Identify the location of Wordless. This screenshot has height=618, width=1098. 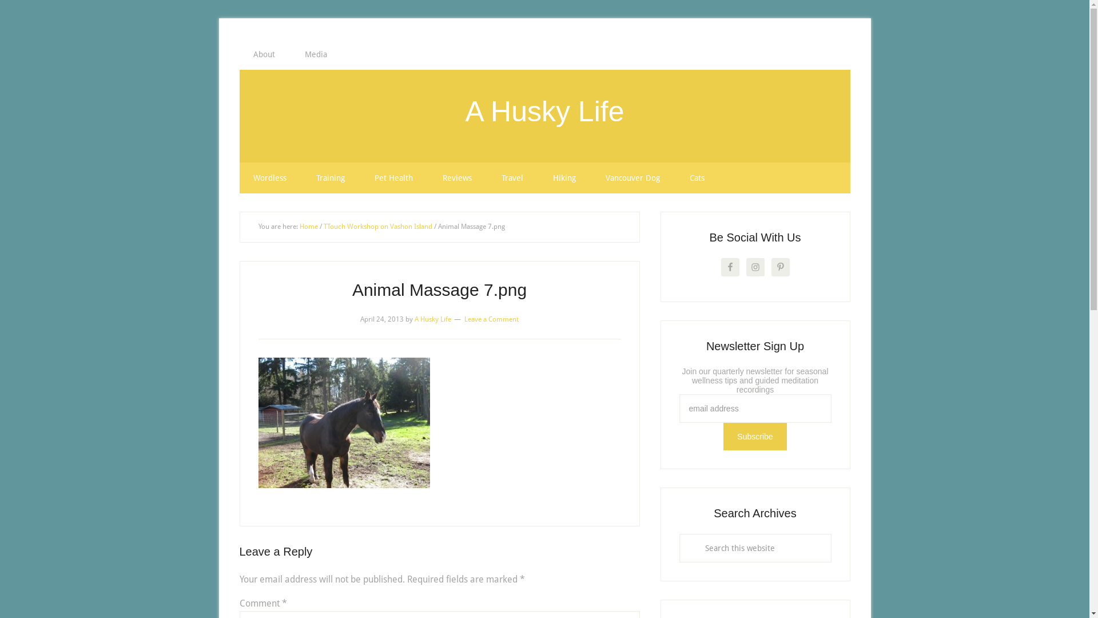
(269, 178).